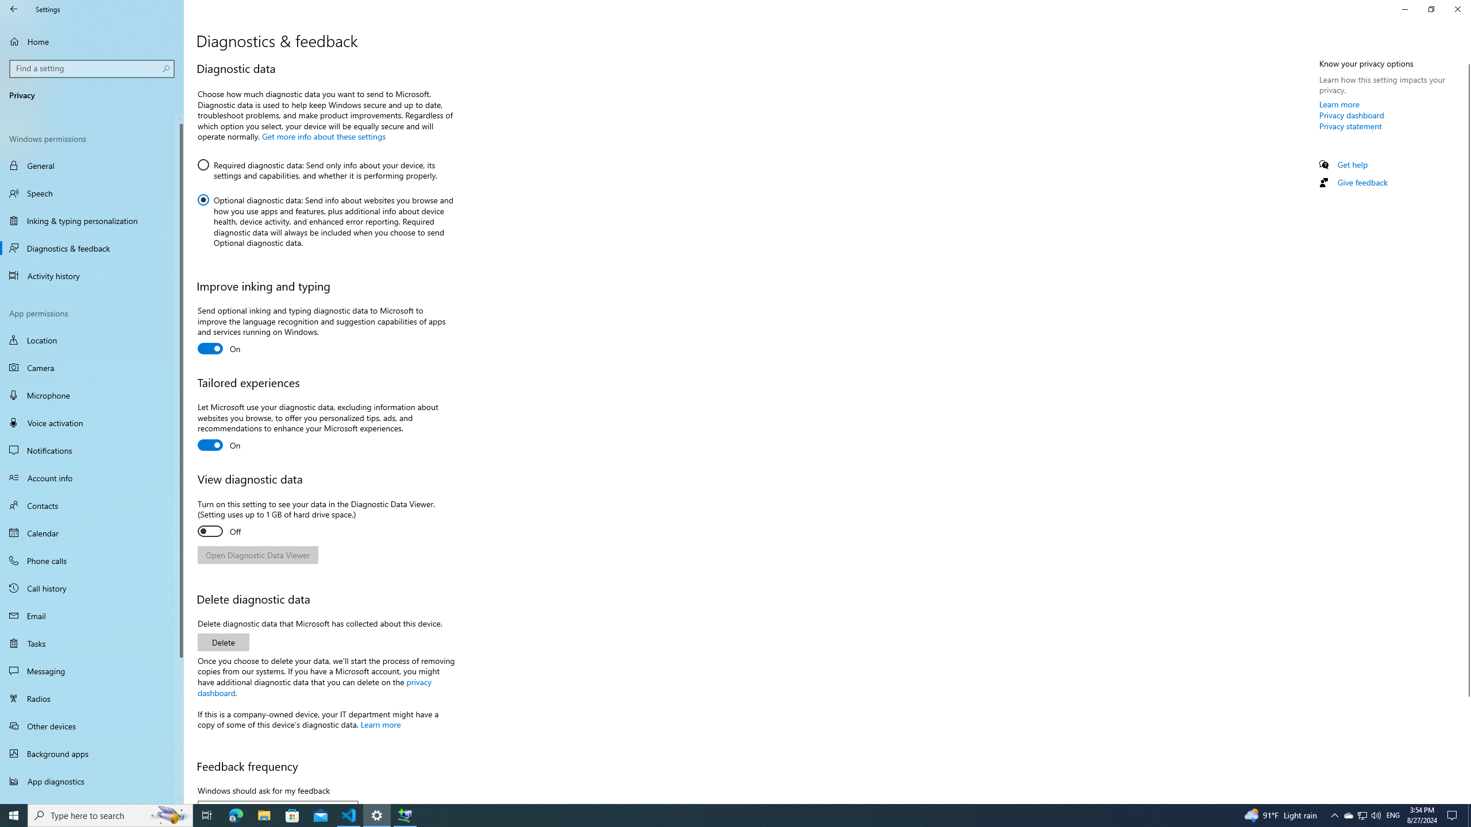 Image resolution: width=1471 pixels, height=827 pixels. Describe the element at coordinates (1466, 799) in the screenshot. I see `Vertical Small Increase` at that location.